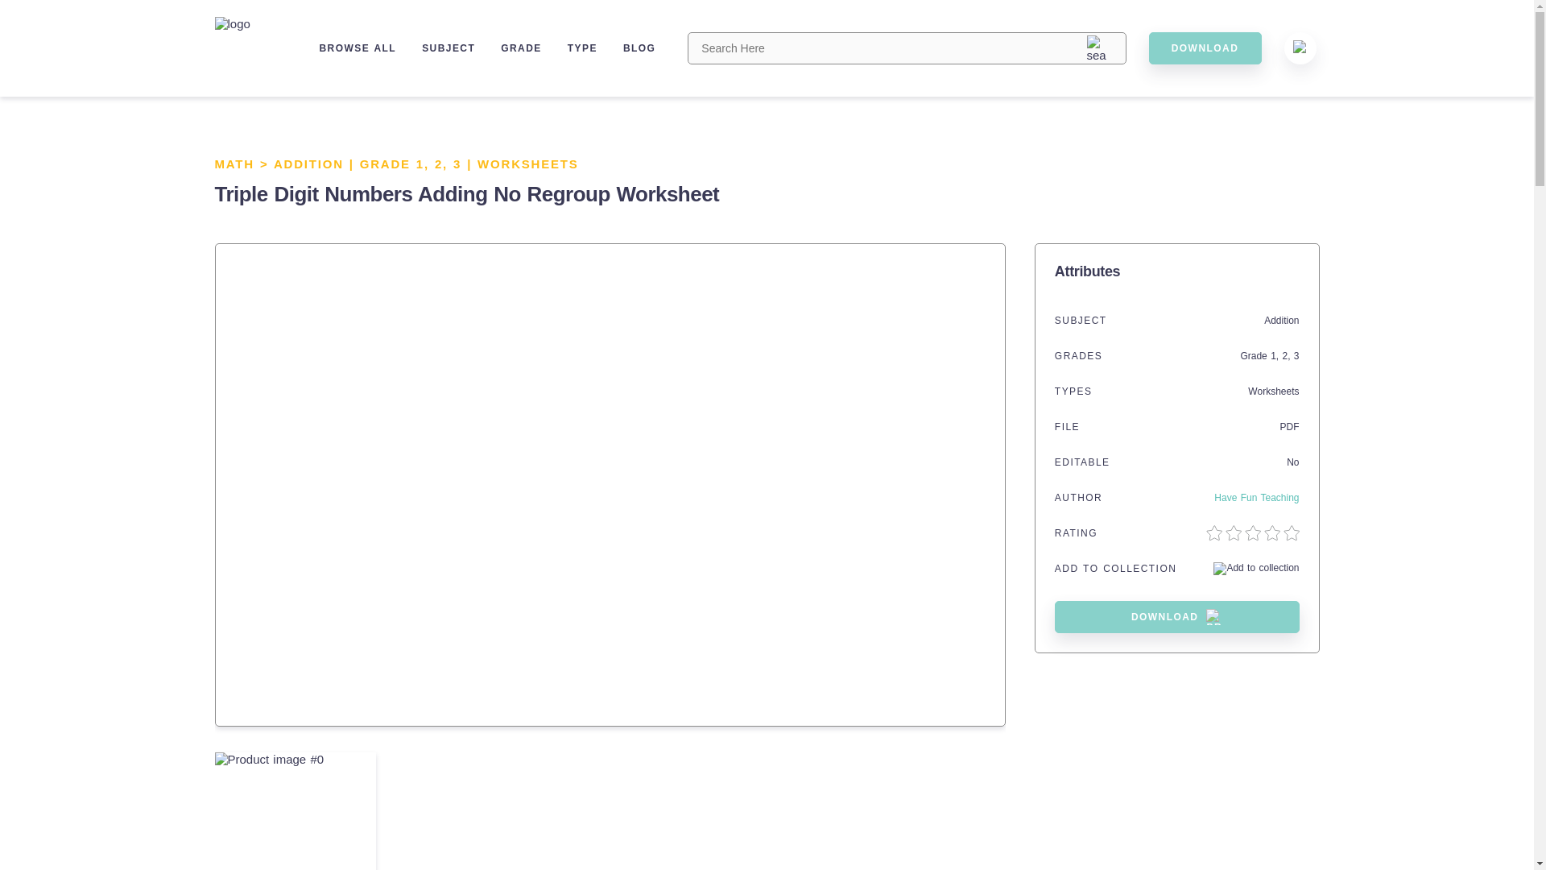  I want to click on Have Fun Teaching, so click(1256, 498).